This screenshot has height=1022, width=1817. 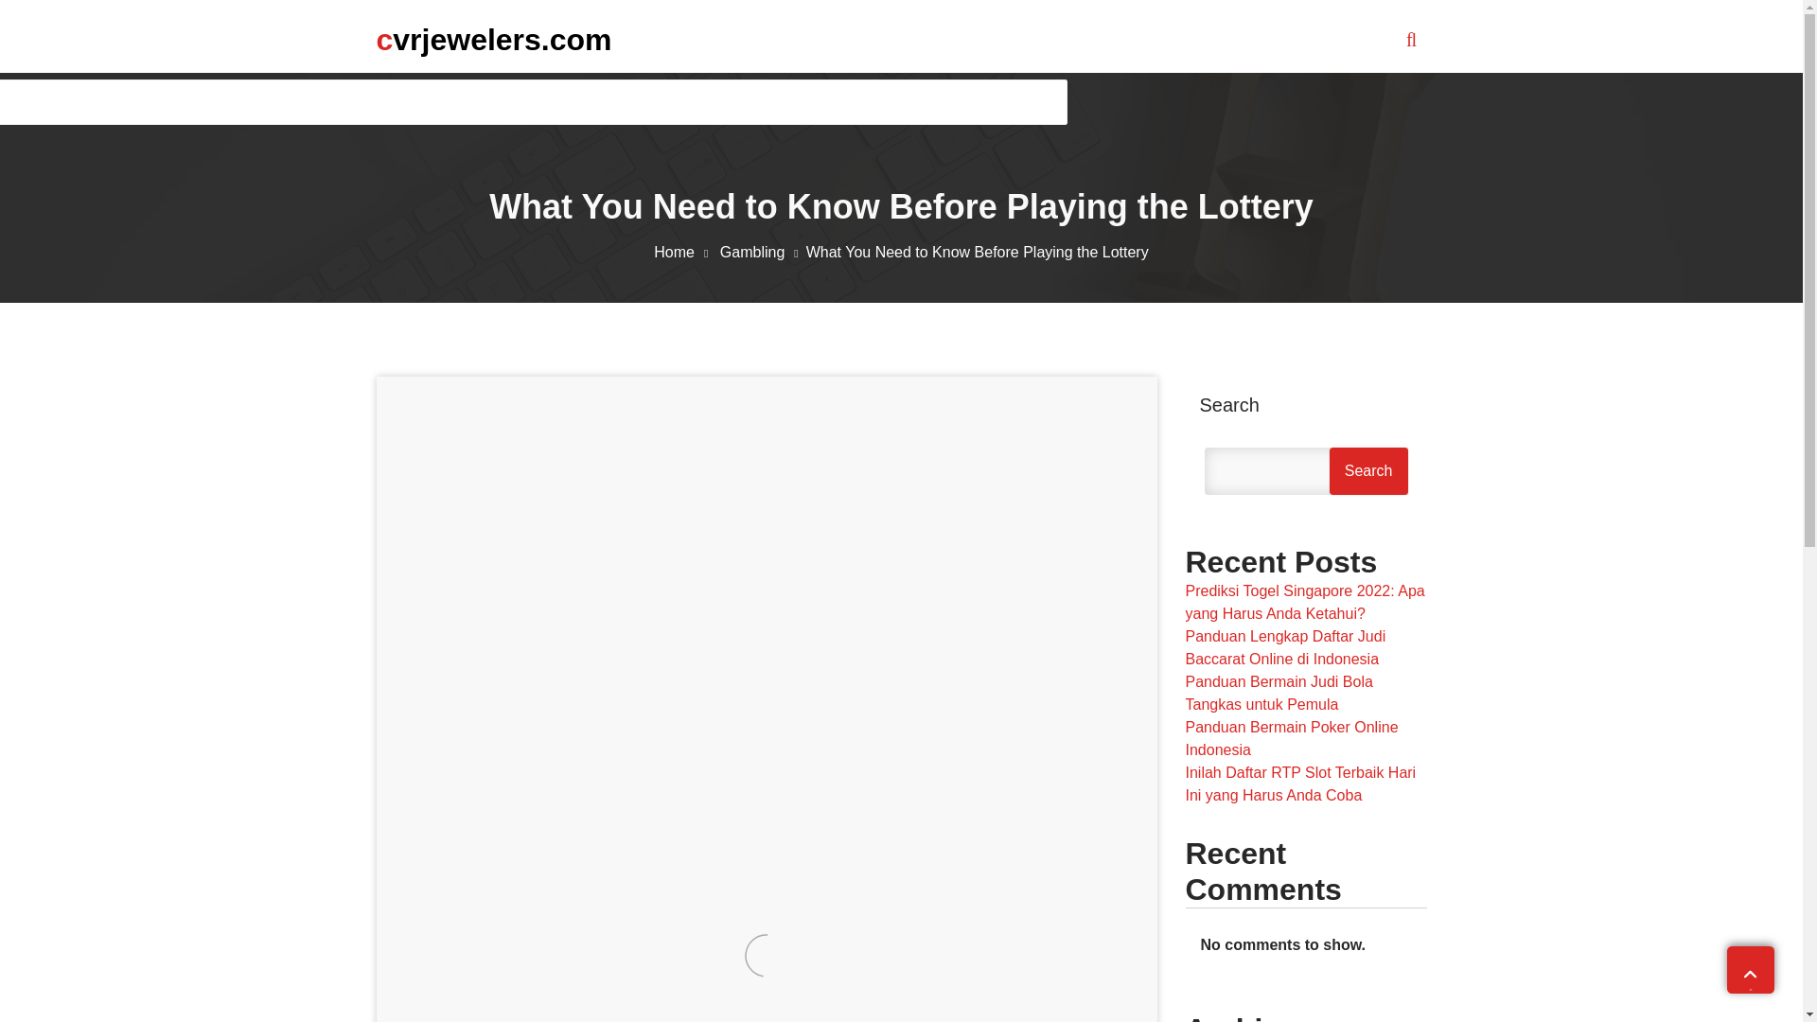 What do you see at coordinates (1284, 647) in the screenshot?
I see `Panduan Lengkap Daftar Judi Baccarat Online di Indonesia` at bounding box center [1284, 647].